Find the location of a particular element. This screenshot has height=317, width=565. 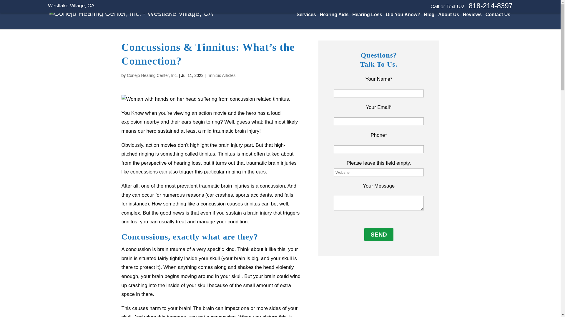

Conejo Hearing Center, Inc. is located at coordinates (131, 14).